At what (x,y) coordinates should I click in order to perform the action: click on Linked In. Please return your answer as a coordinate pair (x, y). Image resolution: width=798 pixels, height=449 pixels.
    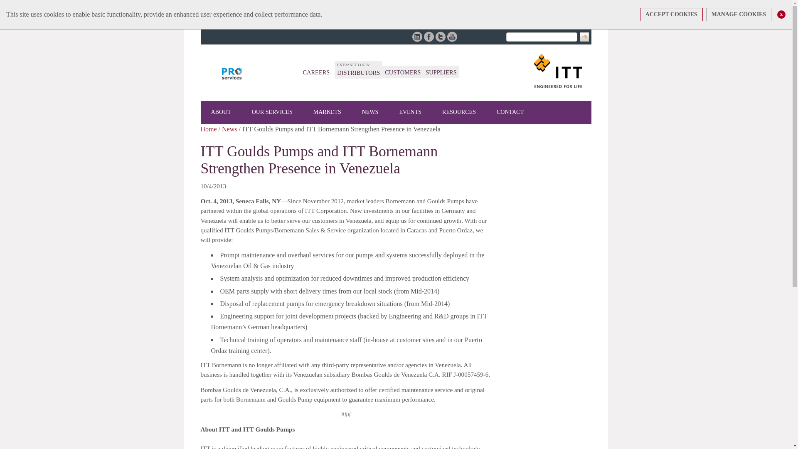
    Looking at the image, I should click on (417, 37).